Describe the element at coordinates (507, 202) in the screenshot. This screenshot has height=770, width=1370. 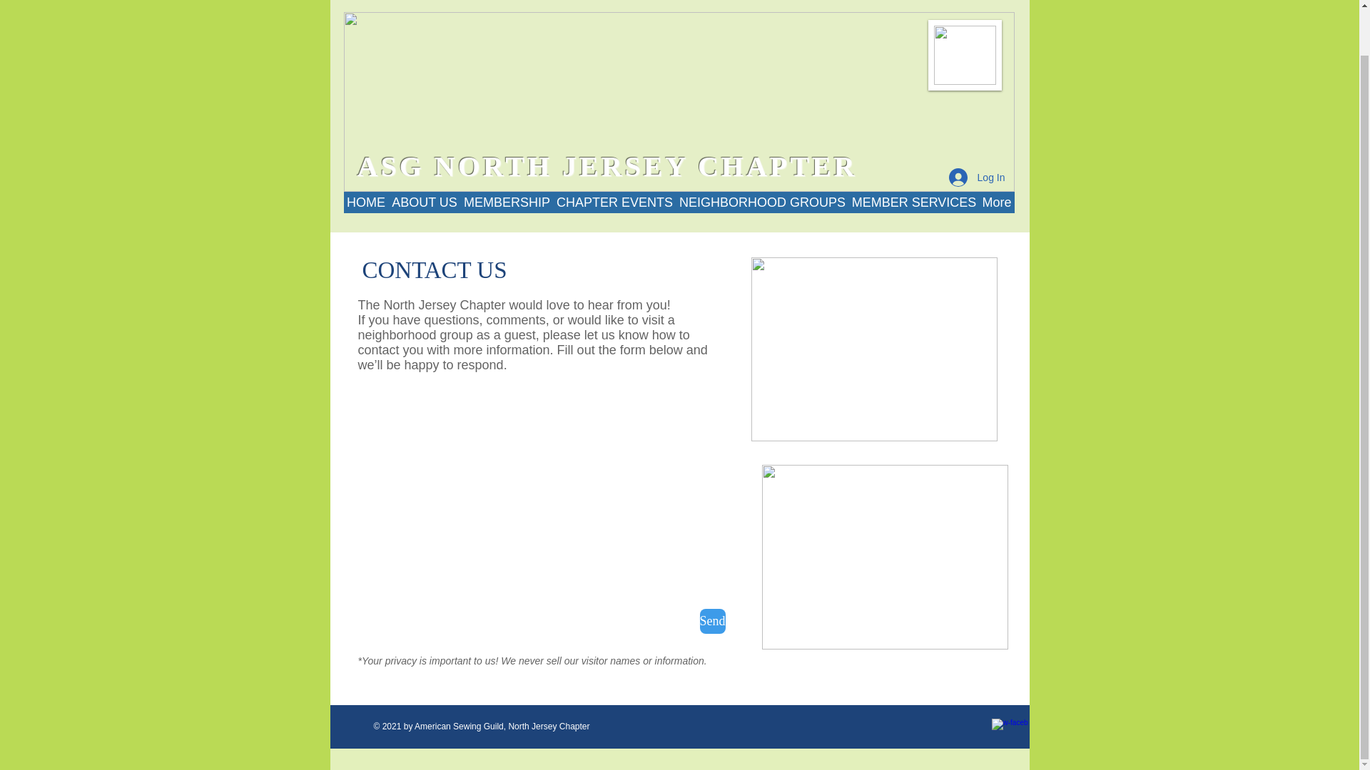
I see `MEMBERSHIP` at that location.